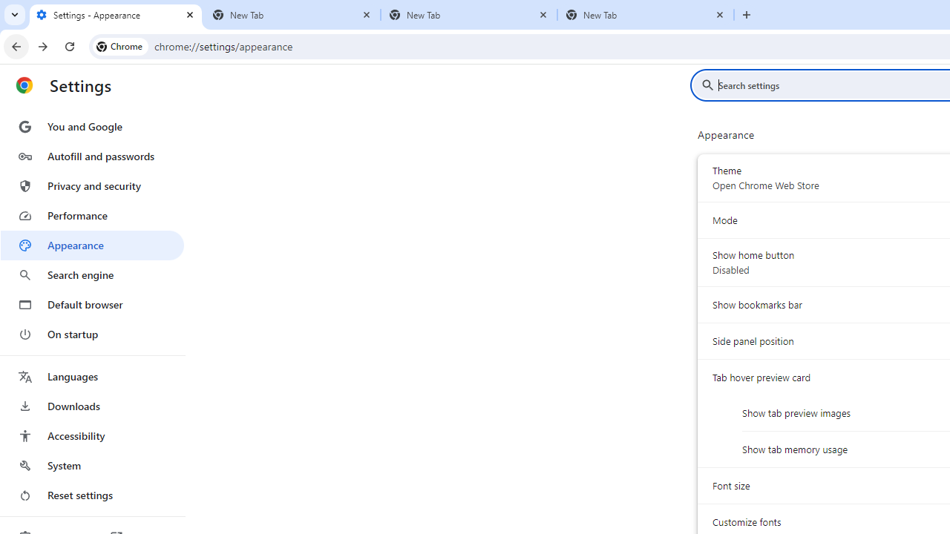 This screenshot has width=950, height=534. Describe the element at coordinates (116, 15) in the screenshot. I see `Settings - Appearance` at that location.